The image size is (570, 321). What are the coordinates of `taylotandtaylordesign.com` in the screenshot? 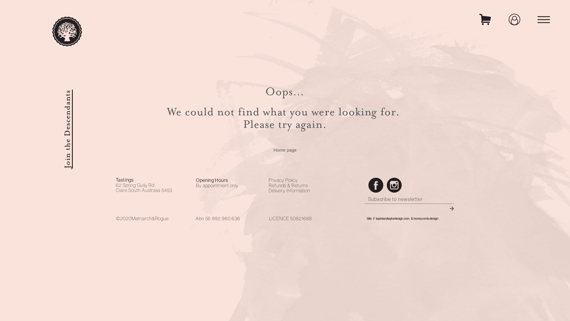 It's located at (392, 218).